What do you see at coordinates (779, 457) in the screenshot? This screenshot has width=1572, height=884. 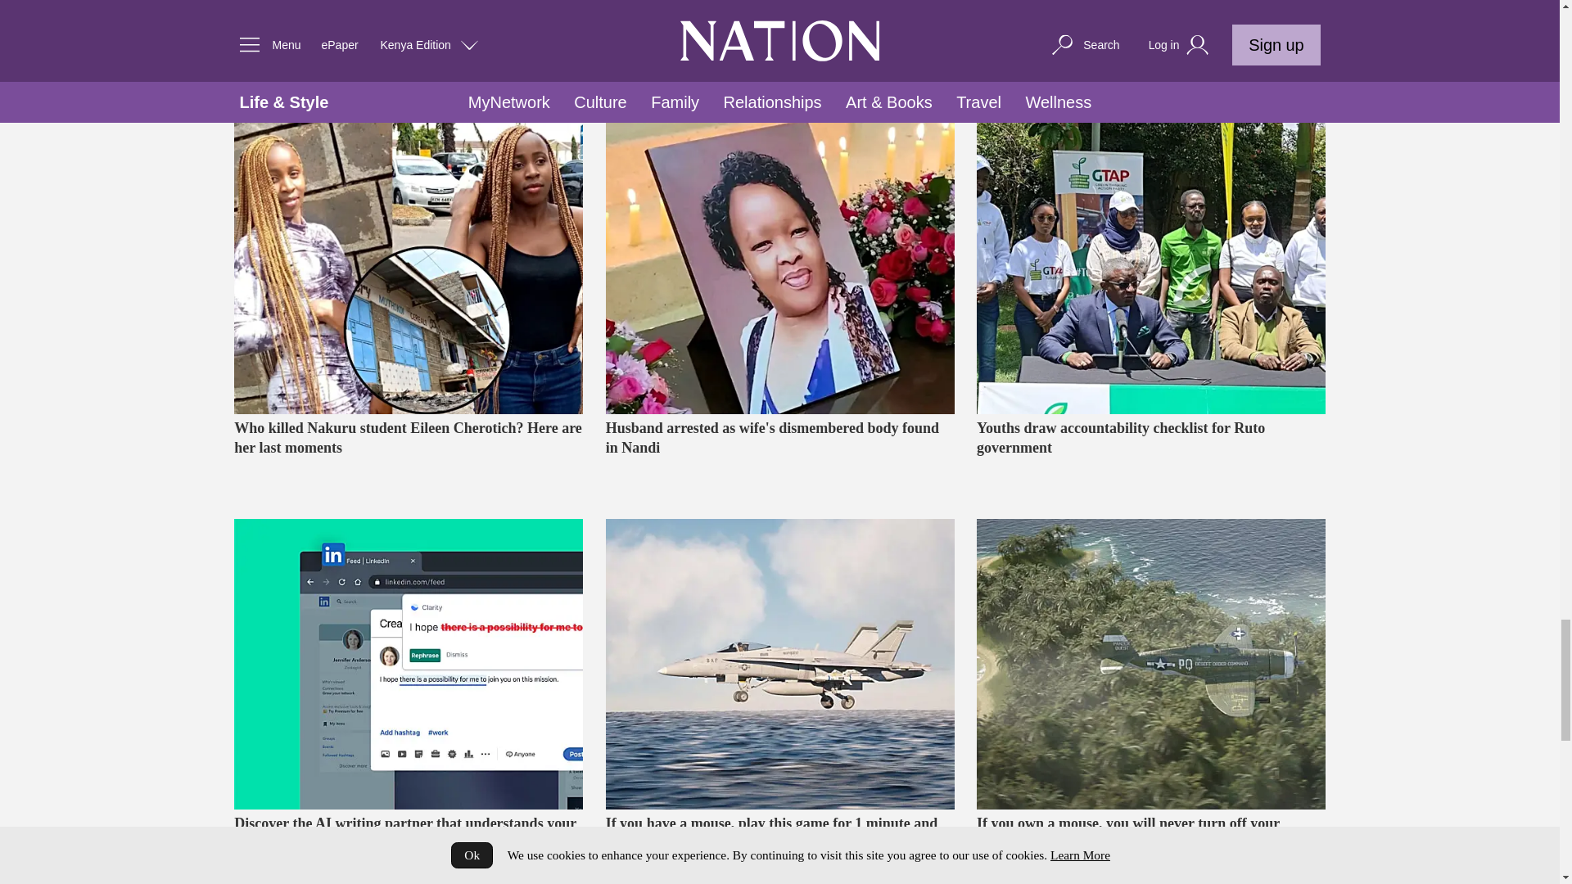 I see `Husband arrested as wife's dismembered body found in Nandi` at bounding box center [779, 457].